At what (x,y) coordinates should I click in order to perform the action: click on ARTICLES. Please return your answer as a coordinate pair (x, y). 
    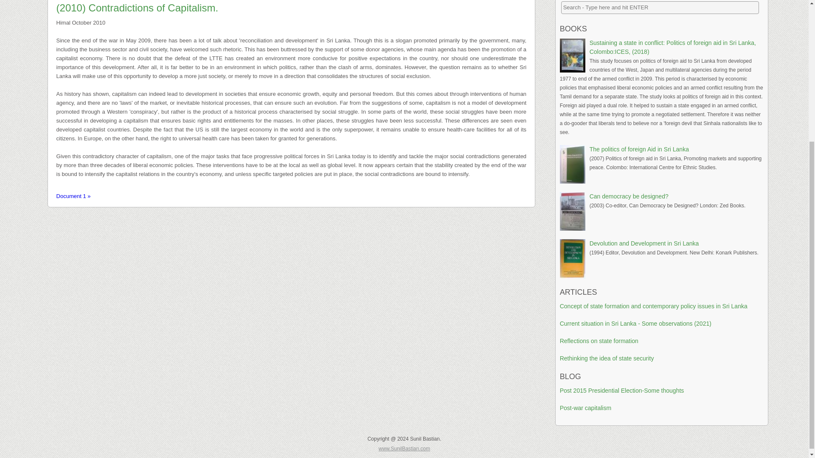
    Looking at the image, I should click on (579, 292).